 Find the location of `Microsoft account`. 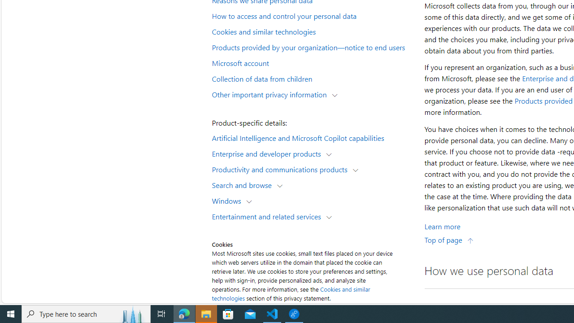

Microsoft account is located at coordinates (312, 62).